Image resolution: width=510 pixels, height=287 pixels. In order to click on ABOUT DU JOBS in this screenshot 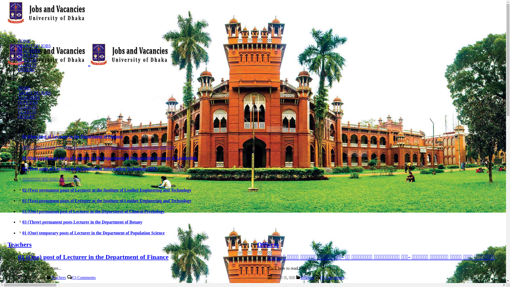, I will do `click(35, 46)`.